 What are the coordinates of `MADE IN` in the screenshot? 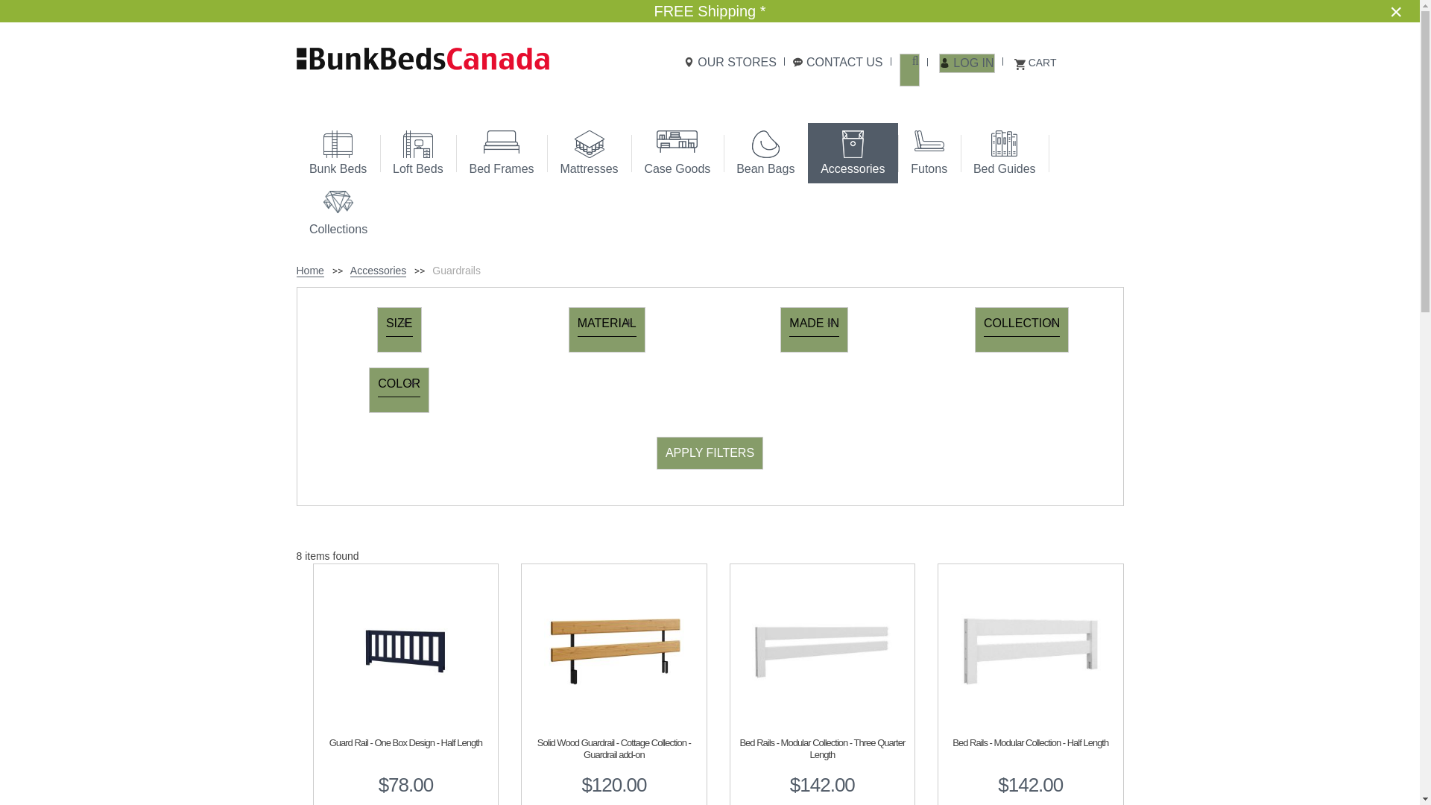 It's located at (814, 329).